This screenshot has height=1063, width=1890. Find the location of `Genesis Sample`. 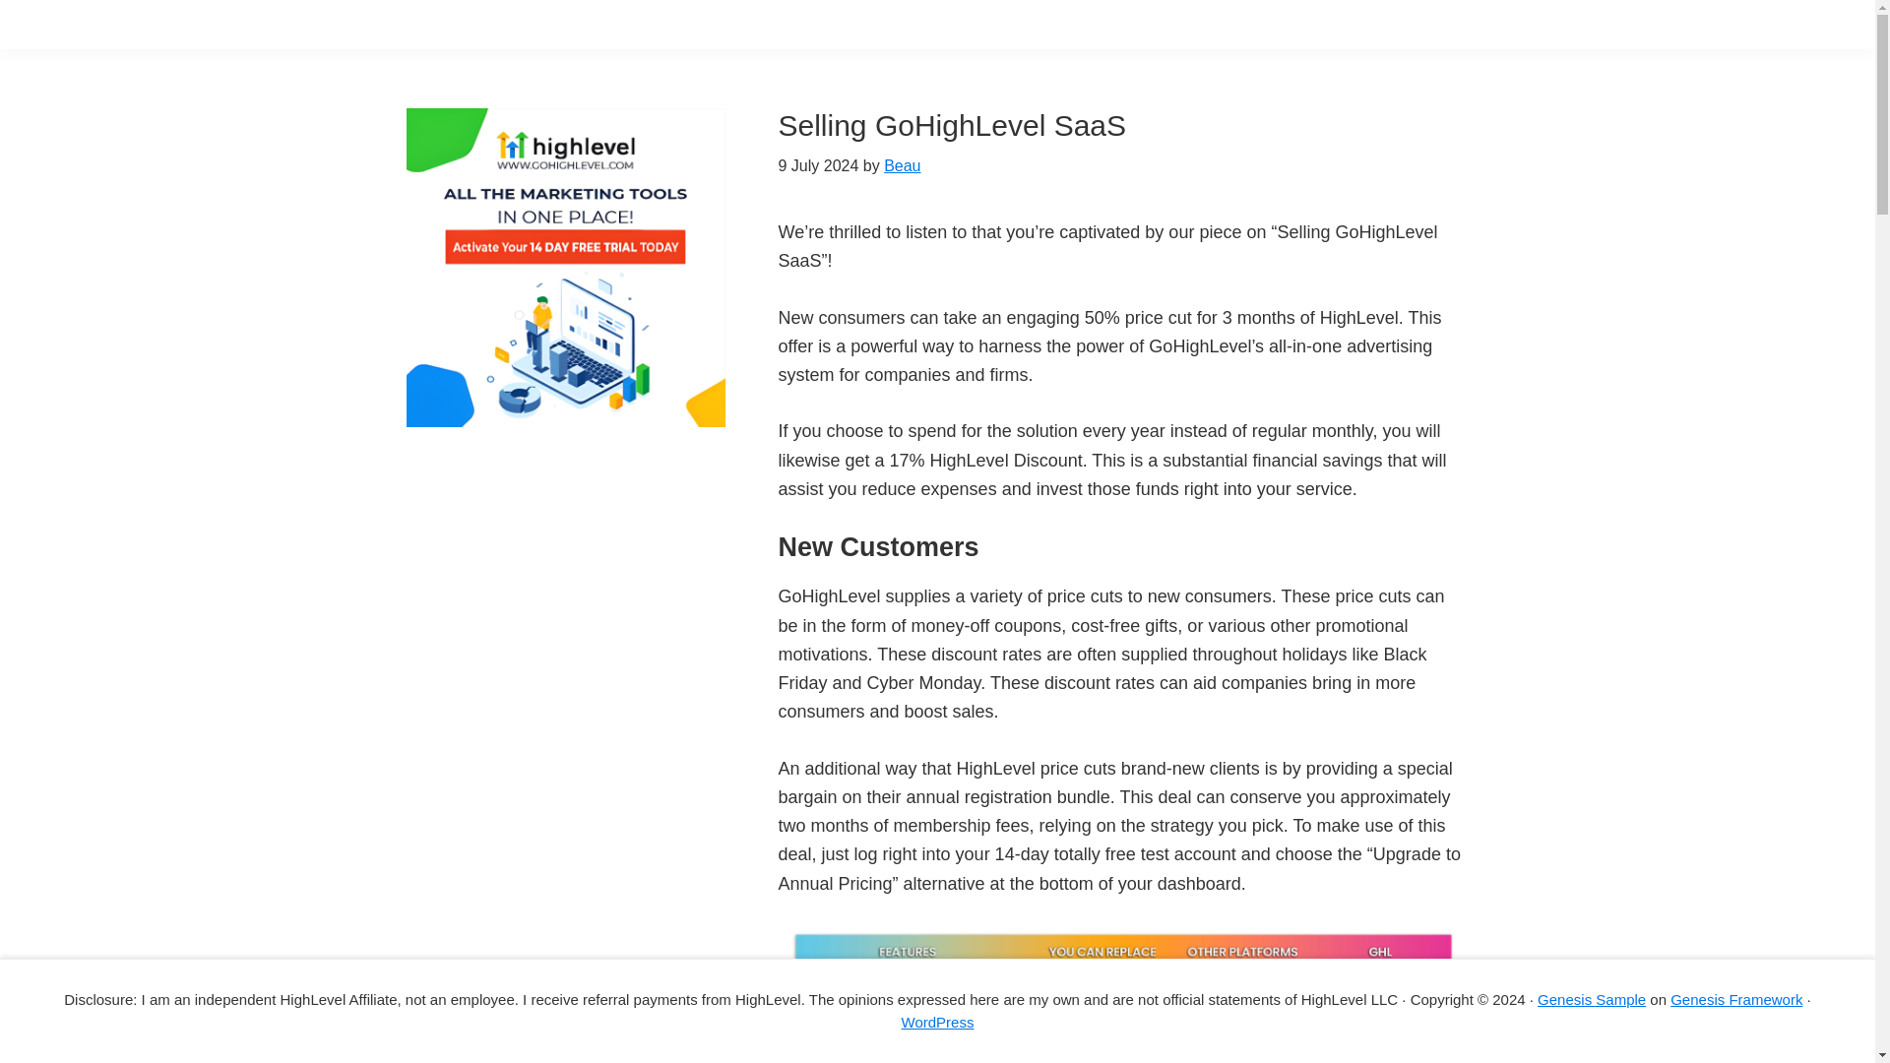

Genesis Sample is located at coordinates (1592, 998).